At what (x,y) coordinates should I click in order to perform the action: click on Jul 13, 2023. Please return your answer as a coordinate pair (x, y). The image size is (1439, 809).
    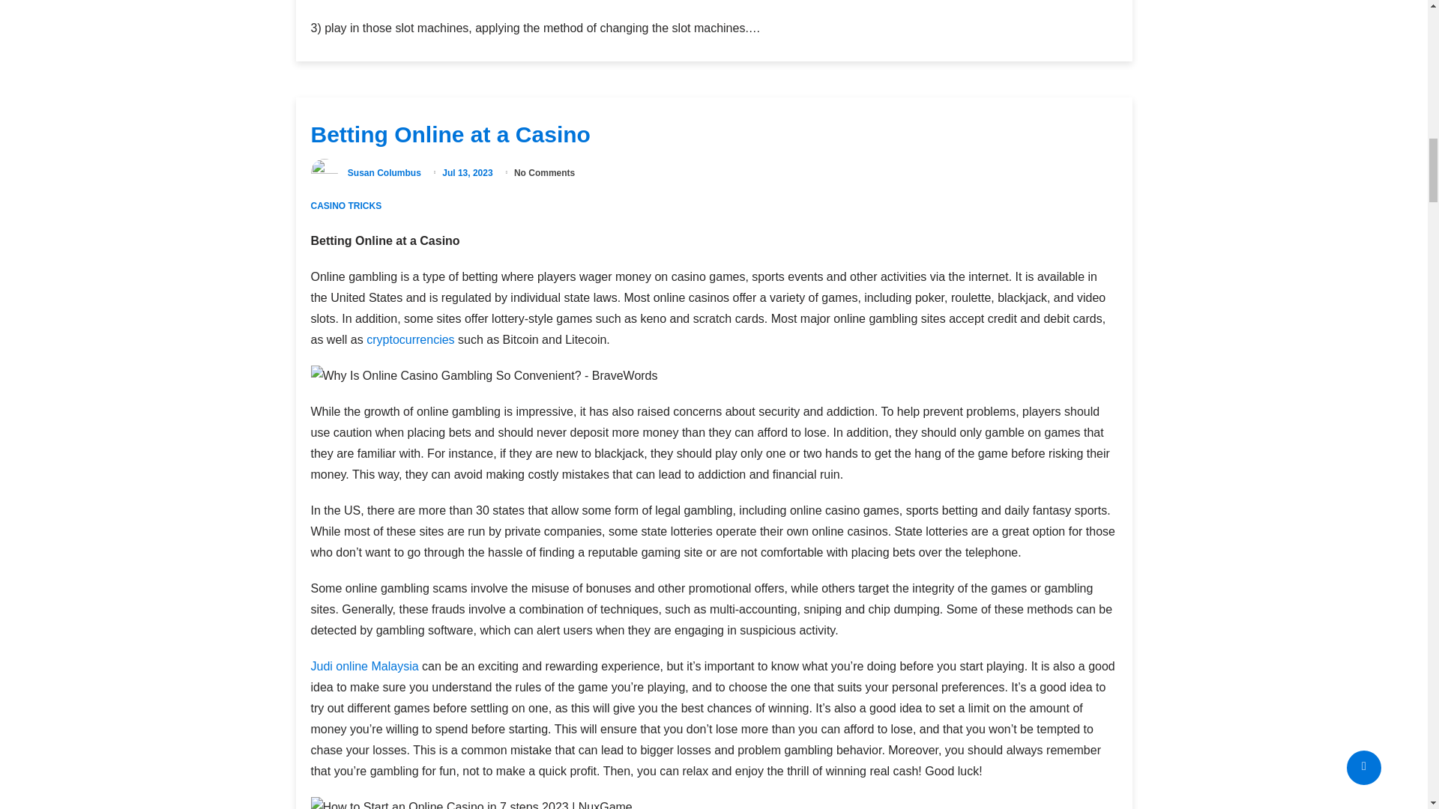
    Looking at the image, I should click on (468, 172).